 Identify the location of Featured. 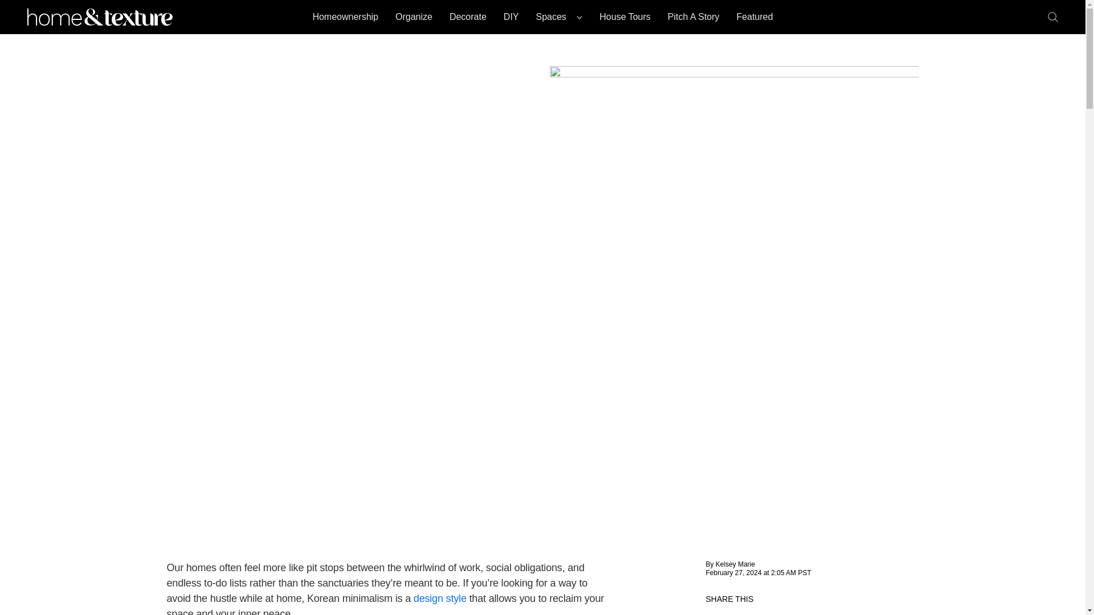
(754, 17).